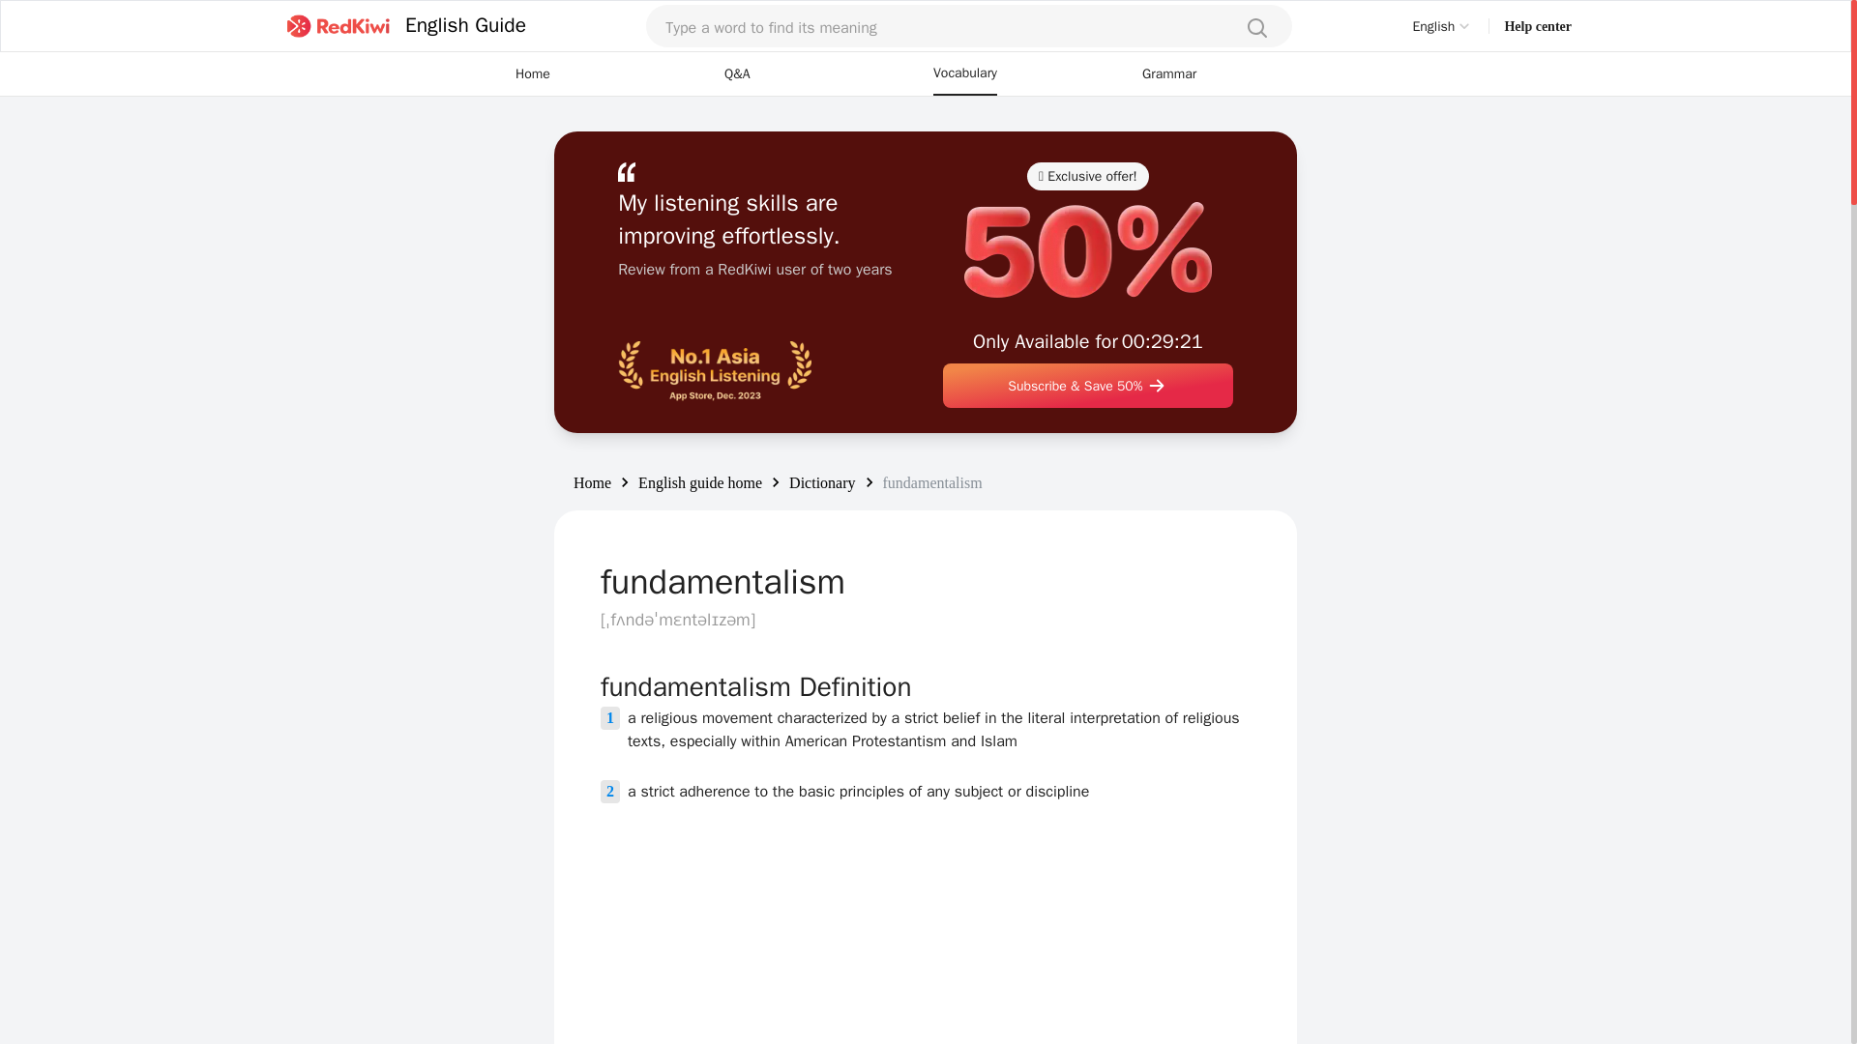 Image resolution: width=1857 pixels, height=1044 pixels. I want to click on Advertisement, so click(925, 953).